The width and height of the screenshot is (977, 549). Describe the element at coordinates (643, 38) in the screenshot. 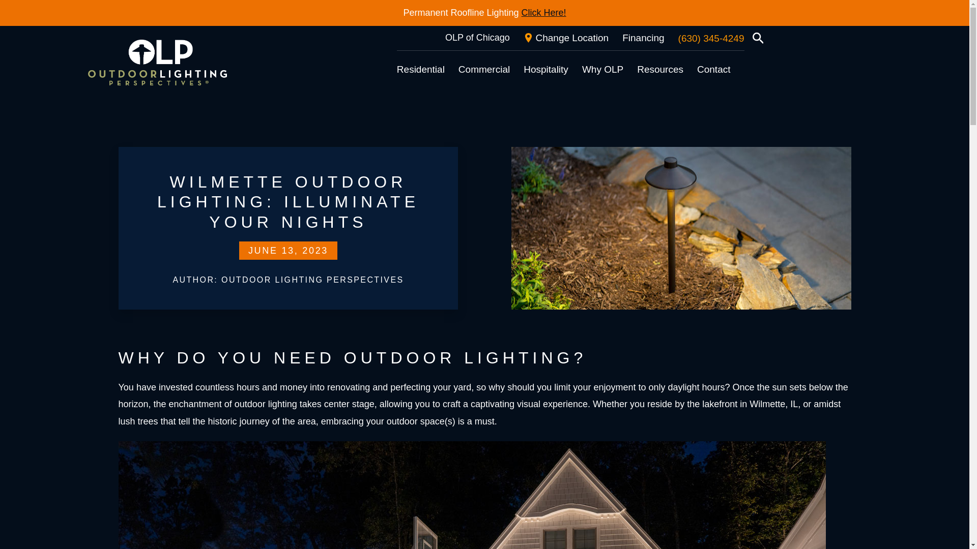

I see `Financing` at that location.